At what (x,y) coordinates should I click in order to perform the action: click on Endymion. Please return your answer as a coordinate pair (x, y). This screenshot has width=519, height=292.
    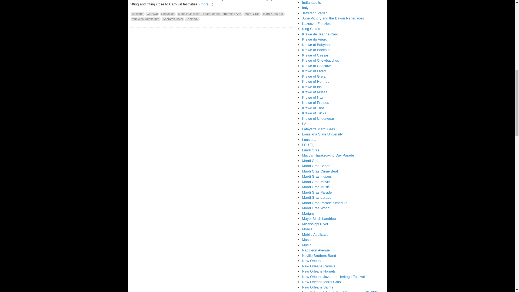
    Looking at the image, I should click on (168, 14).